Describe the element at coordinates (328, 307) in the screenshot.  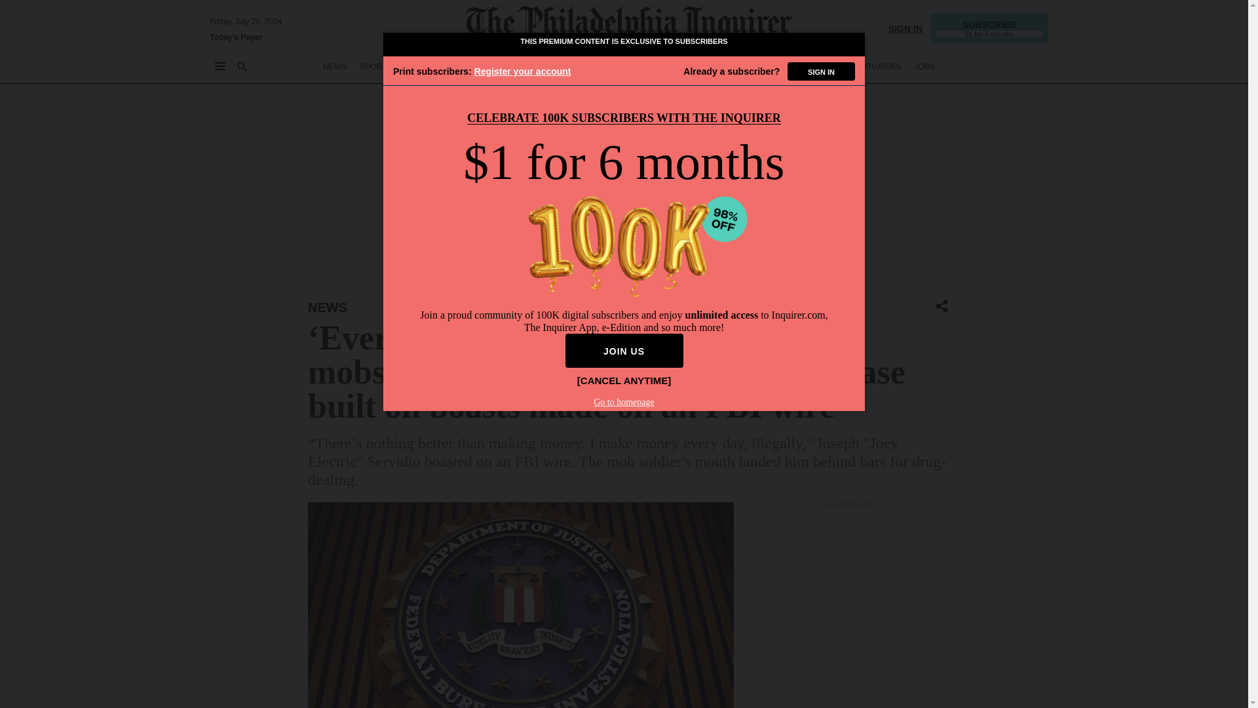
I see `News` at that location.